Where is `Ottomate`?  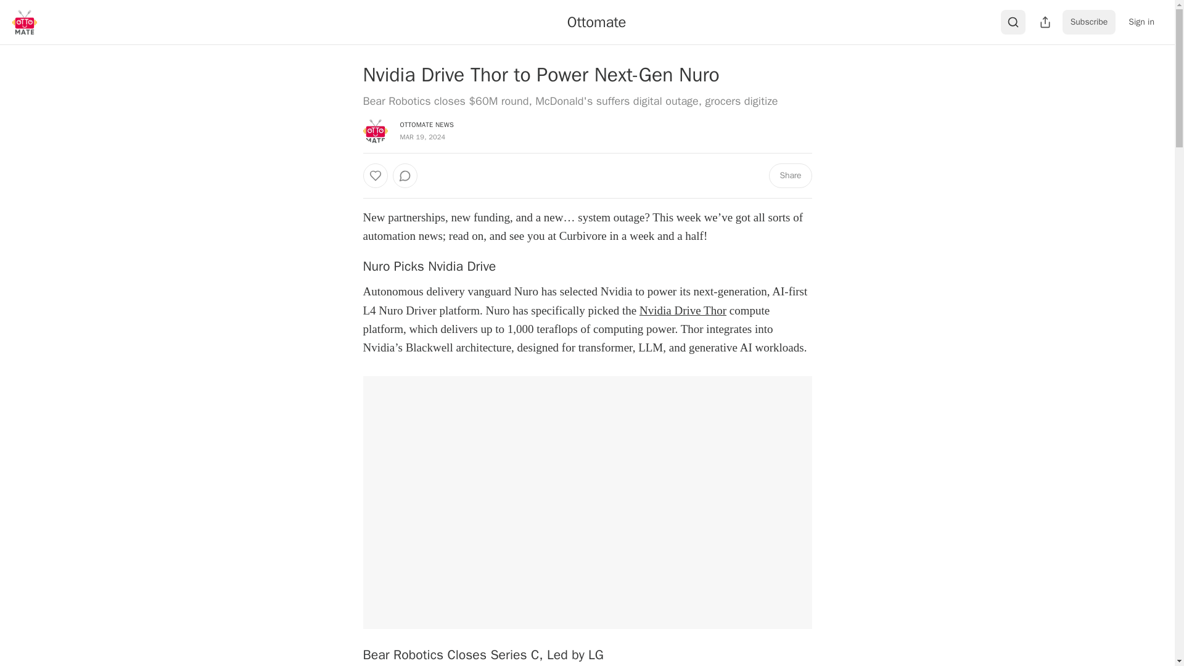
Ottomate is located at coordinates (596, 22).